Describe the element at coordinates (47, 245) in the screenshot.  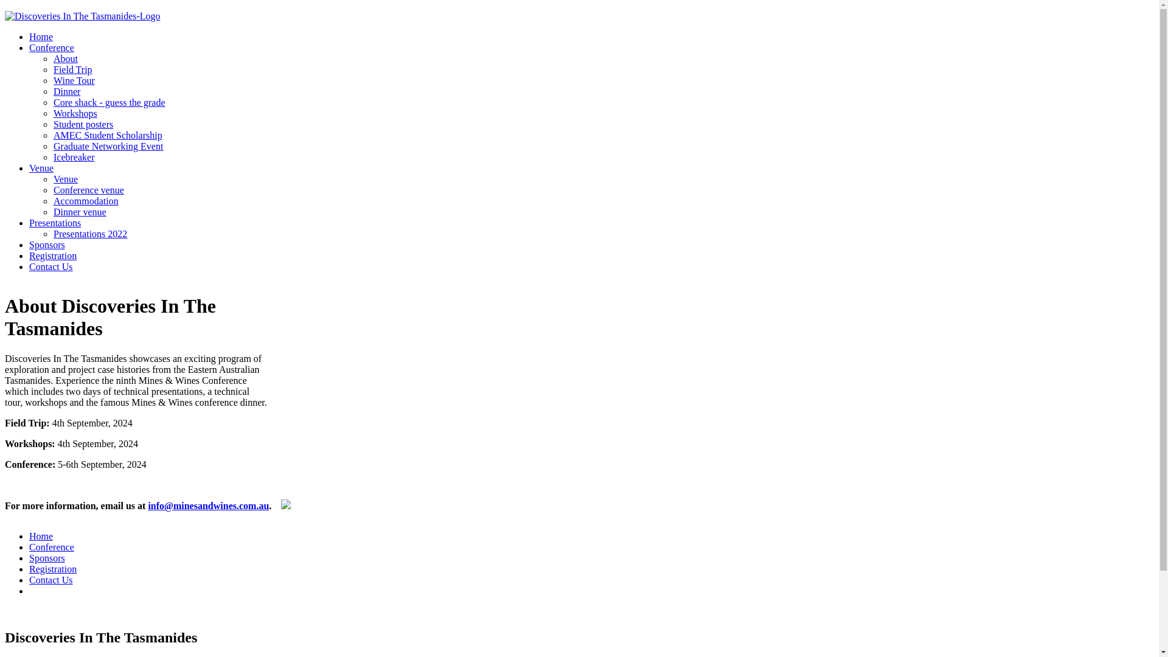
I see `Sponsors` at that location.